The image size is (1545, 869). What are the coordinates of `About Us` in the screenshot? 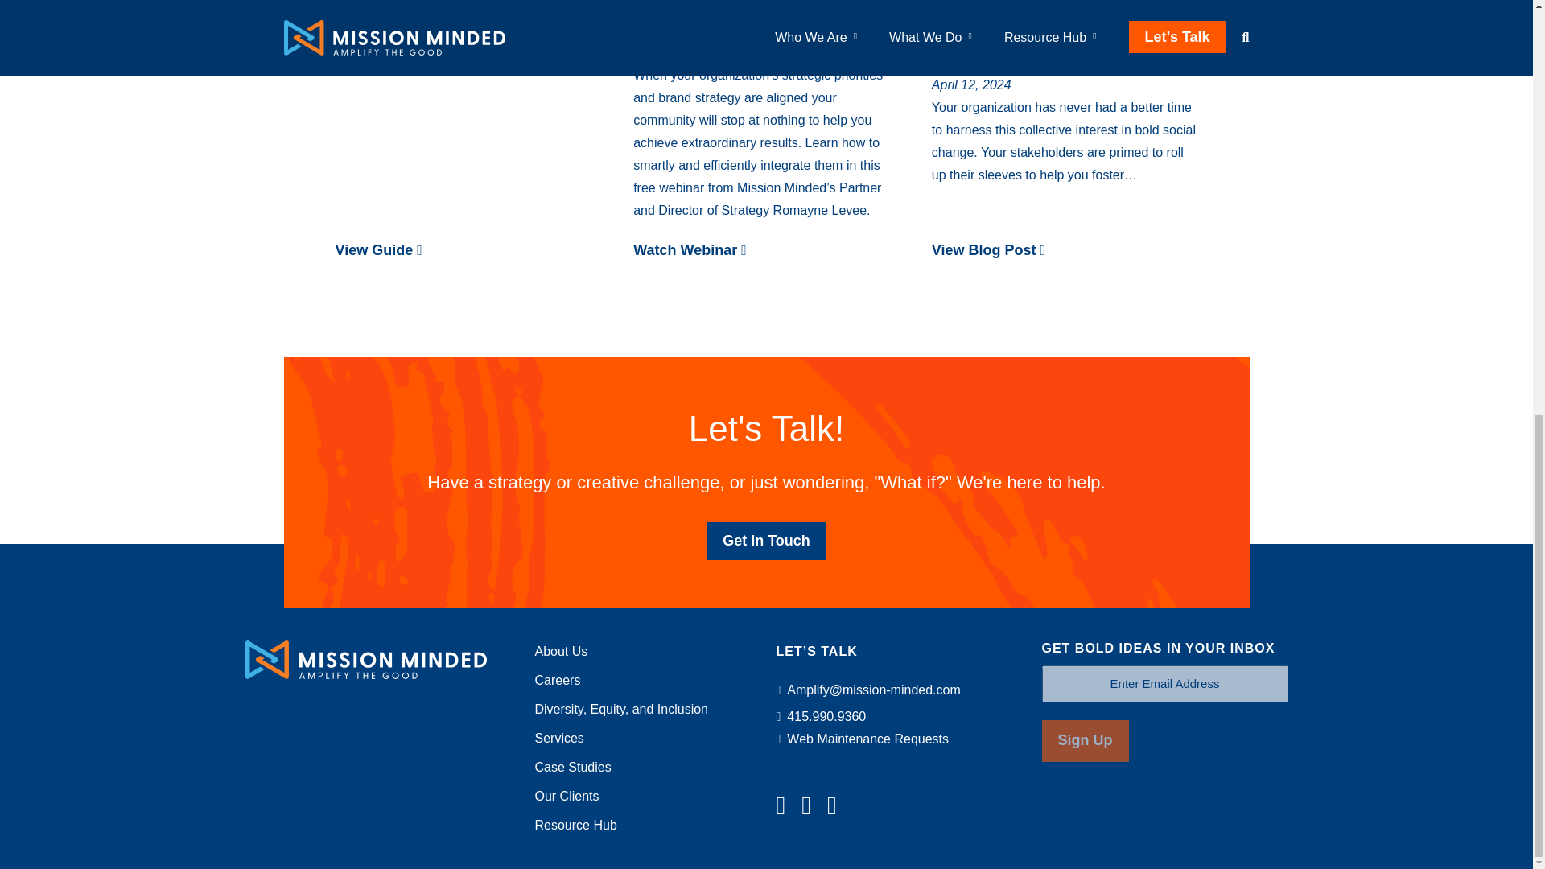 It's located at (560, 651).